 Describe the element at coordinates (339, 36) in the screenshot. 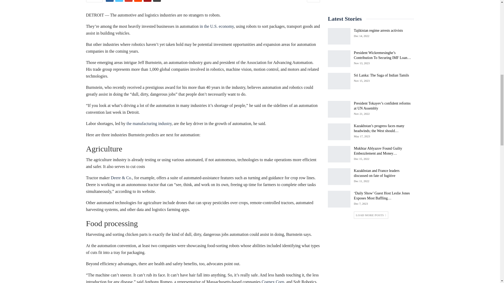

I see `Tajikistan regime arrests activists` at that location.